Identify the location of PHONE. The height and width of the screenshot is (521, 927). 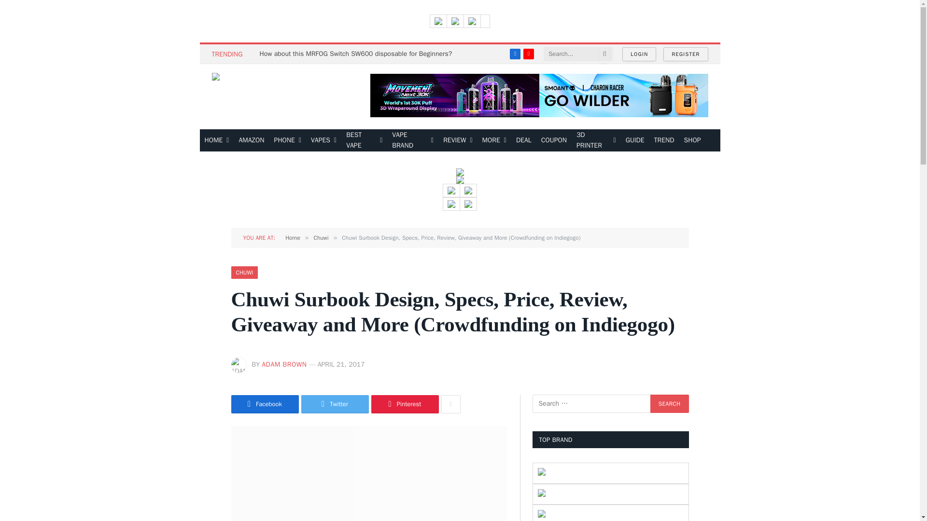
(288, 140).